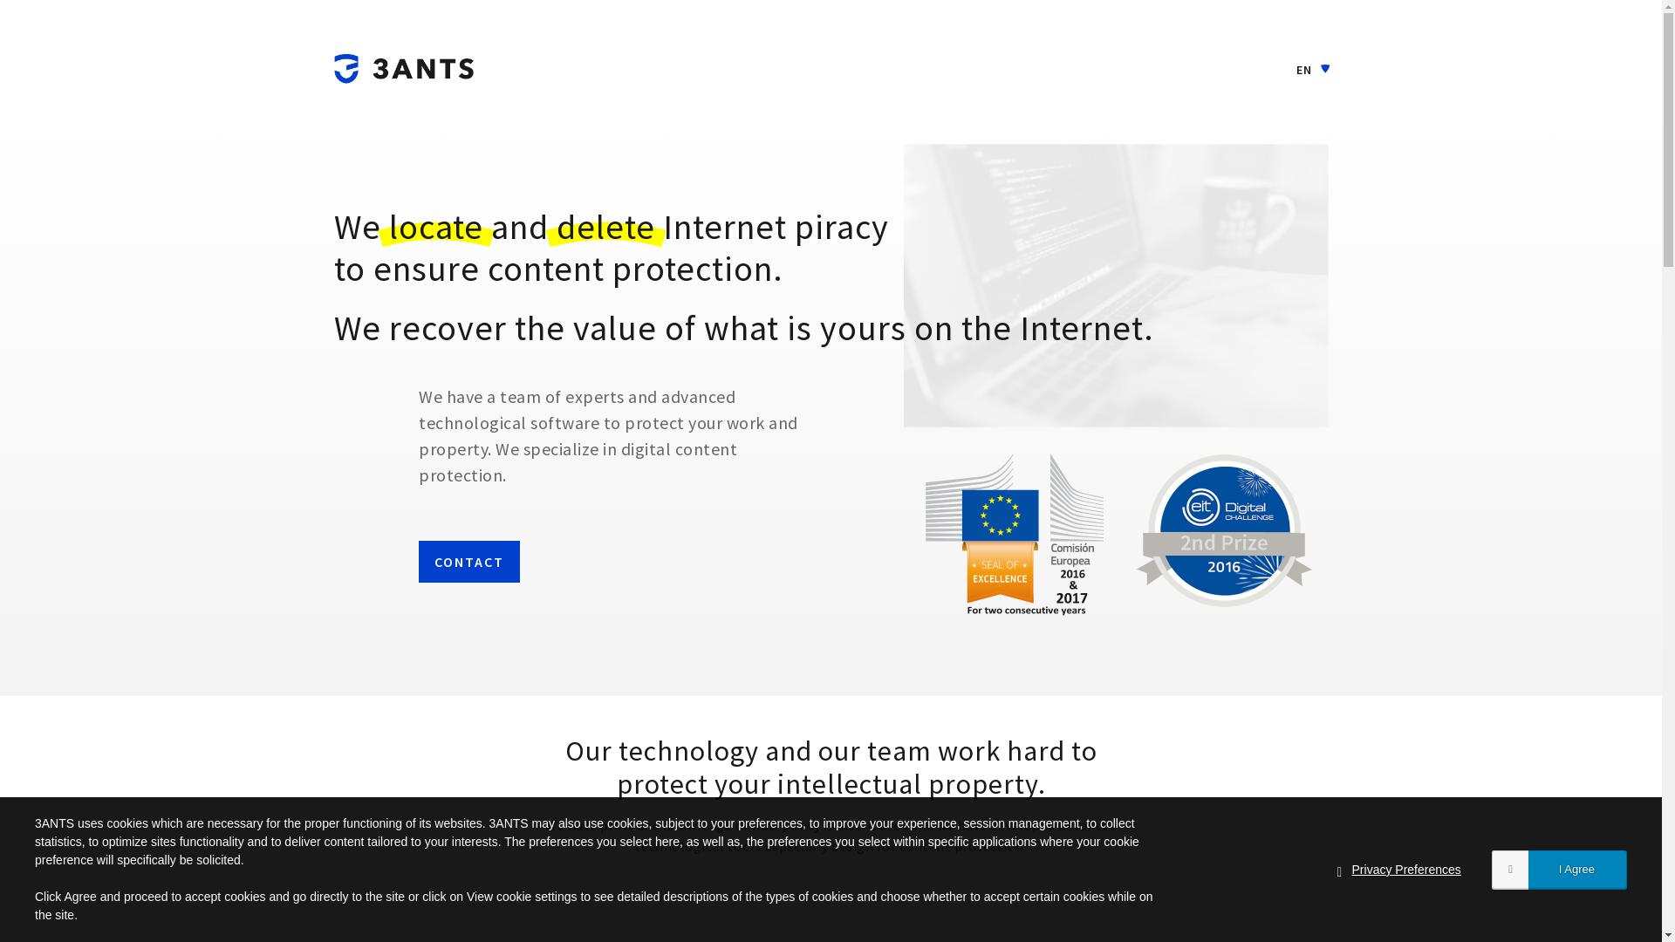  What do you see at coordinates (1406, 870) in the screenshot?
I see `Privacy Preferences` at bounding box center [1406, 870].